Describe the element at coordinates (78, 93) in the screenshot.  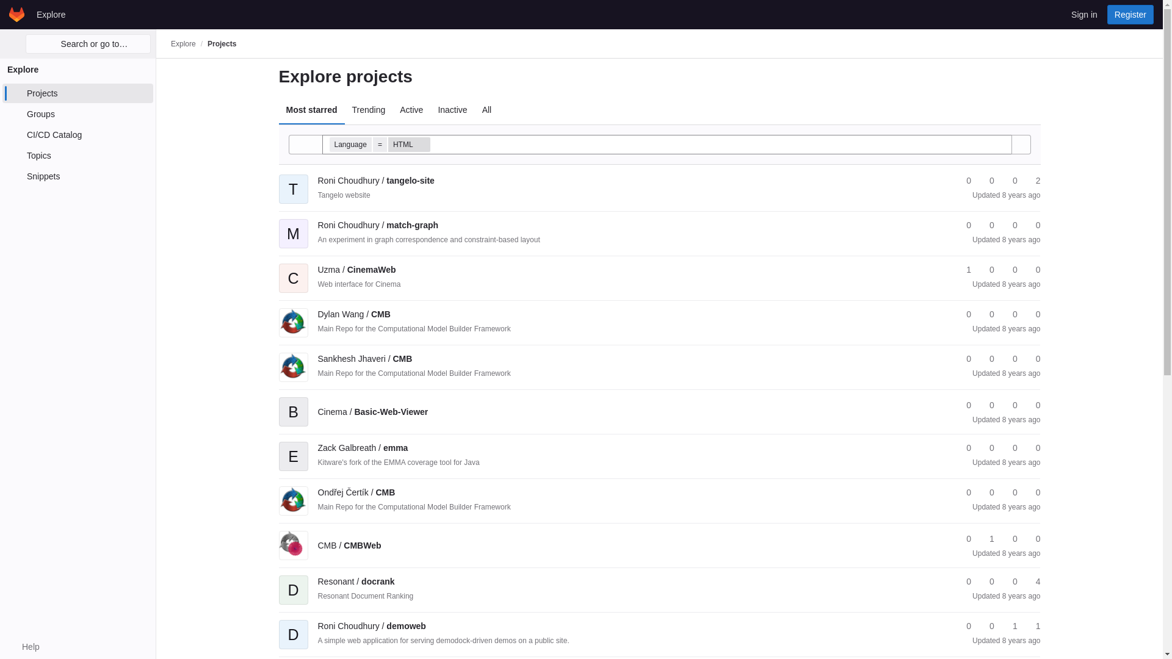
I see `Projects` at that location.